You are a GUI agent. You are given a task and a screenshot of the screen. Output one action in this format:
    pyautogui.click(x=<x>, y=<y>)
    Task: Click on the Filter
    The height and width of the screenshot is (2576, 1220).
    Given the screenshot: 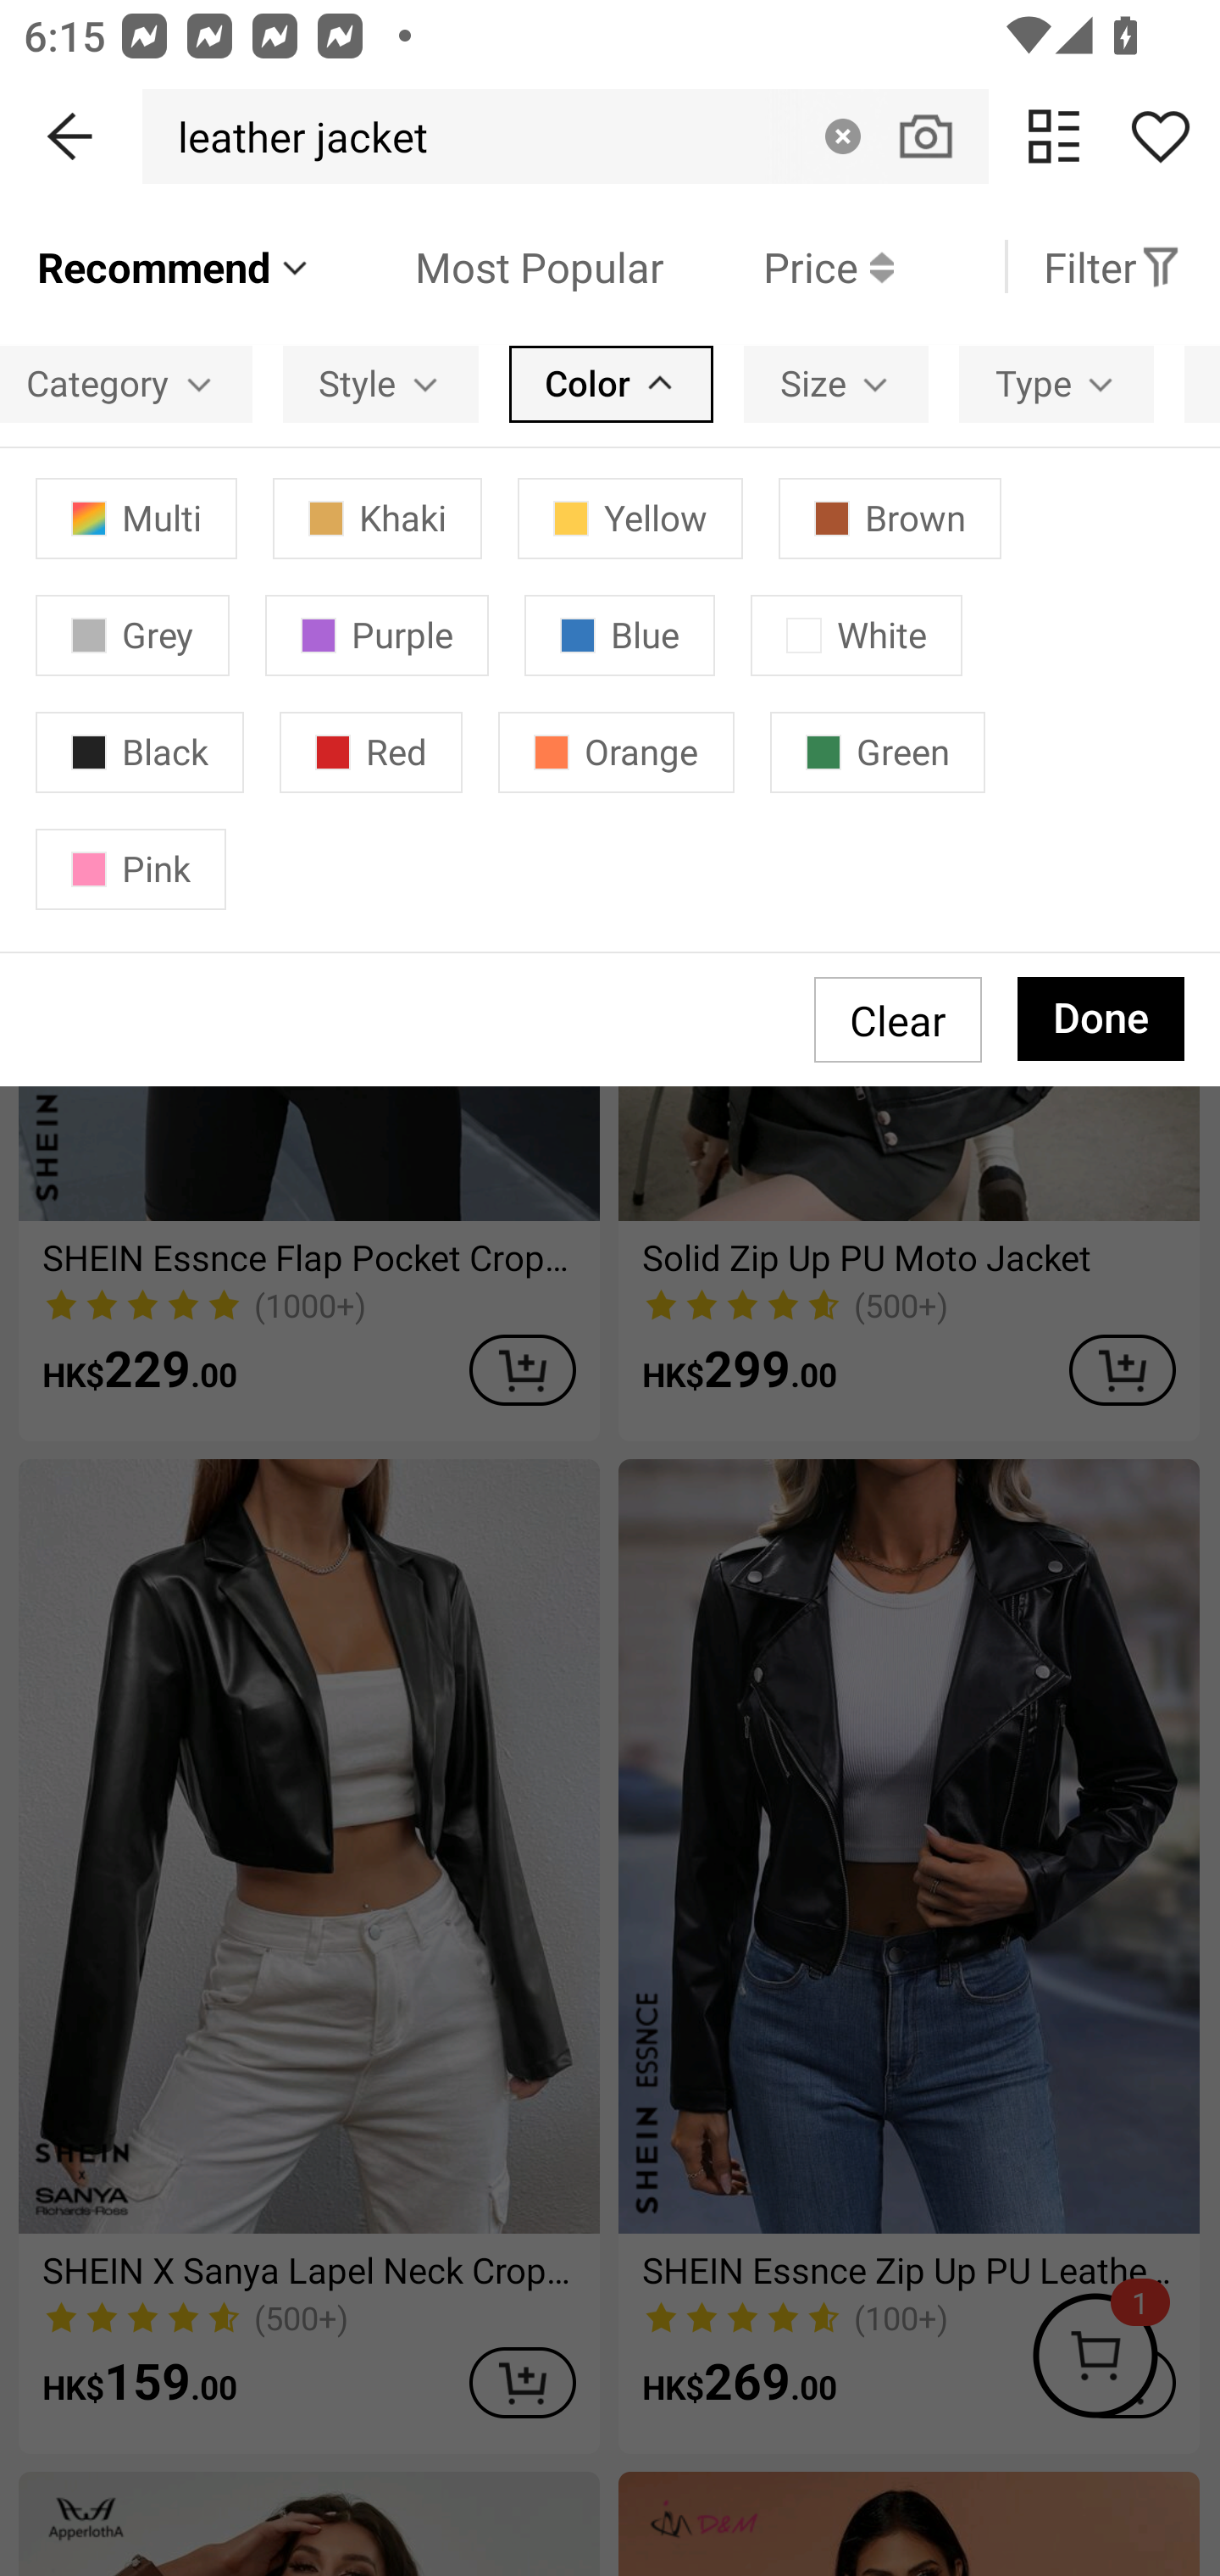 What is the action you would take?
    pyautogui.click(x=1112, y=266)
    